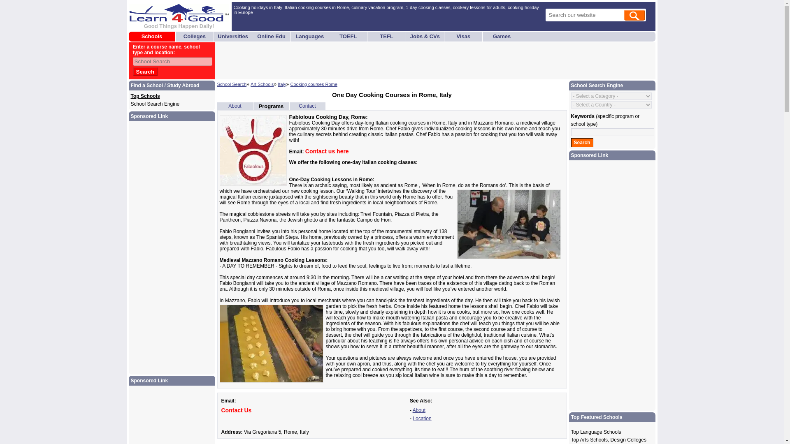 Image resolution: width=790 pixels, height=444 pixels. What do you see at coordinates (145, 72) in the screenshot?
I see `Search` at bounding box center [145, 72].